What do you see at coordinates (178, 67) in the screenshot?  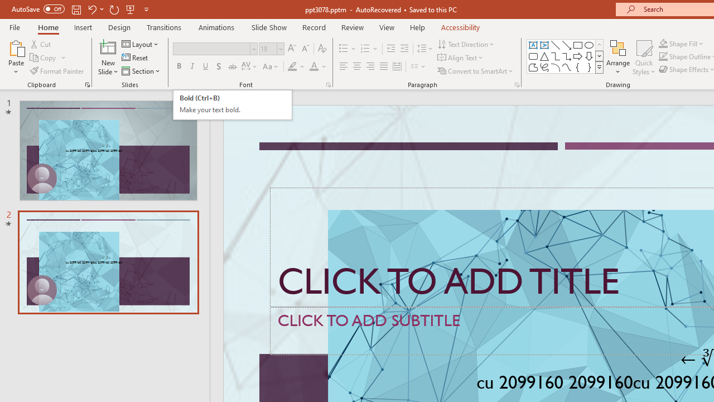 I see `From Beginning` at bounding box center [178, 67].